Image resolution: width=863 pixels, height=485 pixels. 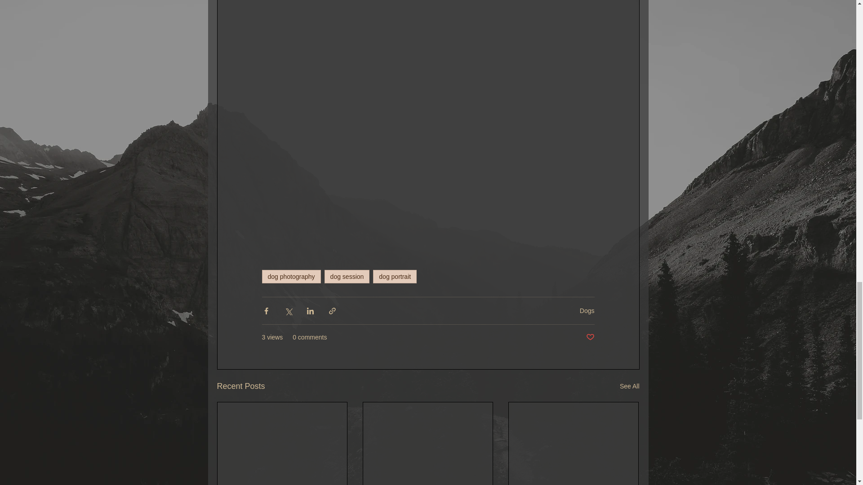 I want to click on dog portrait, so click(x=395, y=276).